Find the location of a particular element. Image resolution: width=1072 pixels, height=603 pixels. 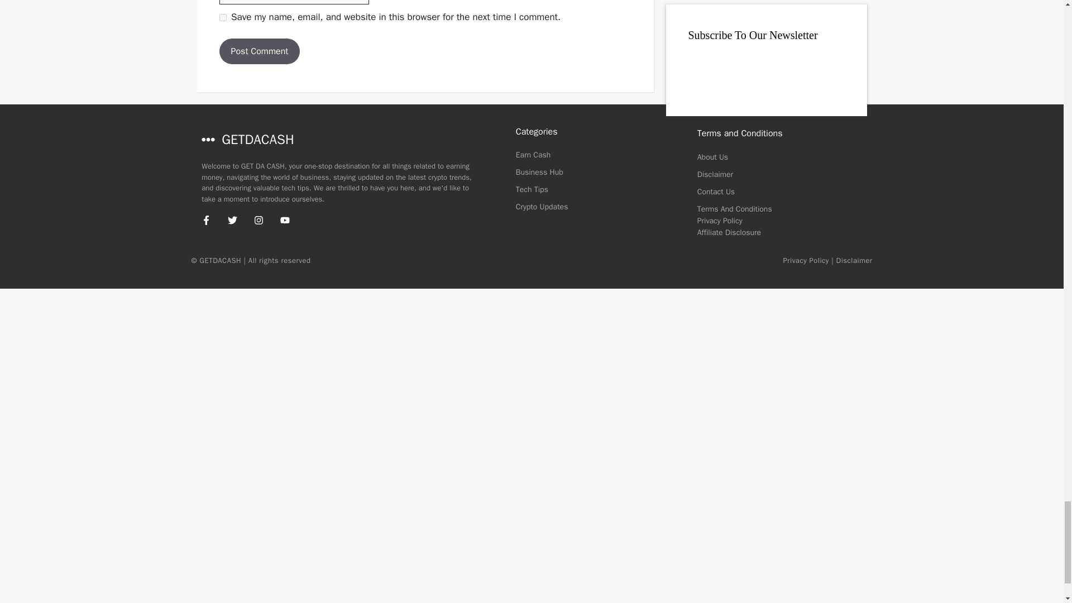

yes is located at coordinates (222, 17).